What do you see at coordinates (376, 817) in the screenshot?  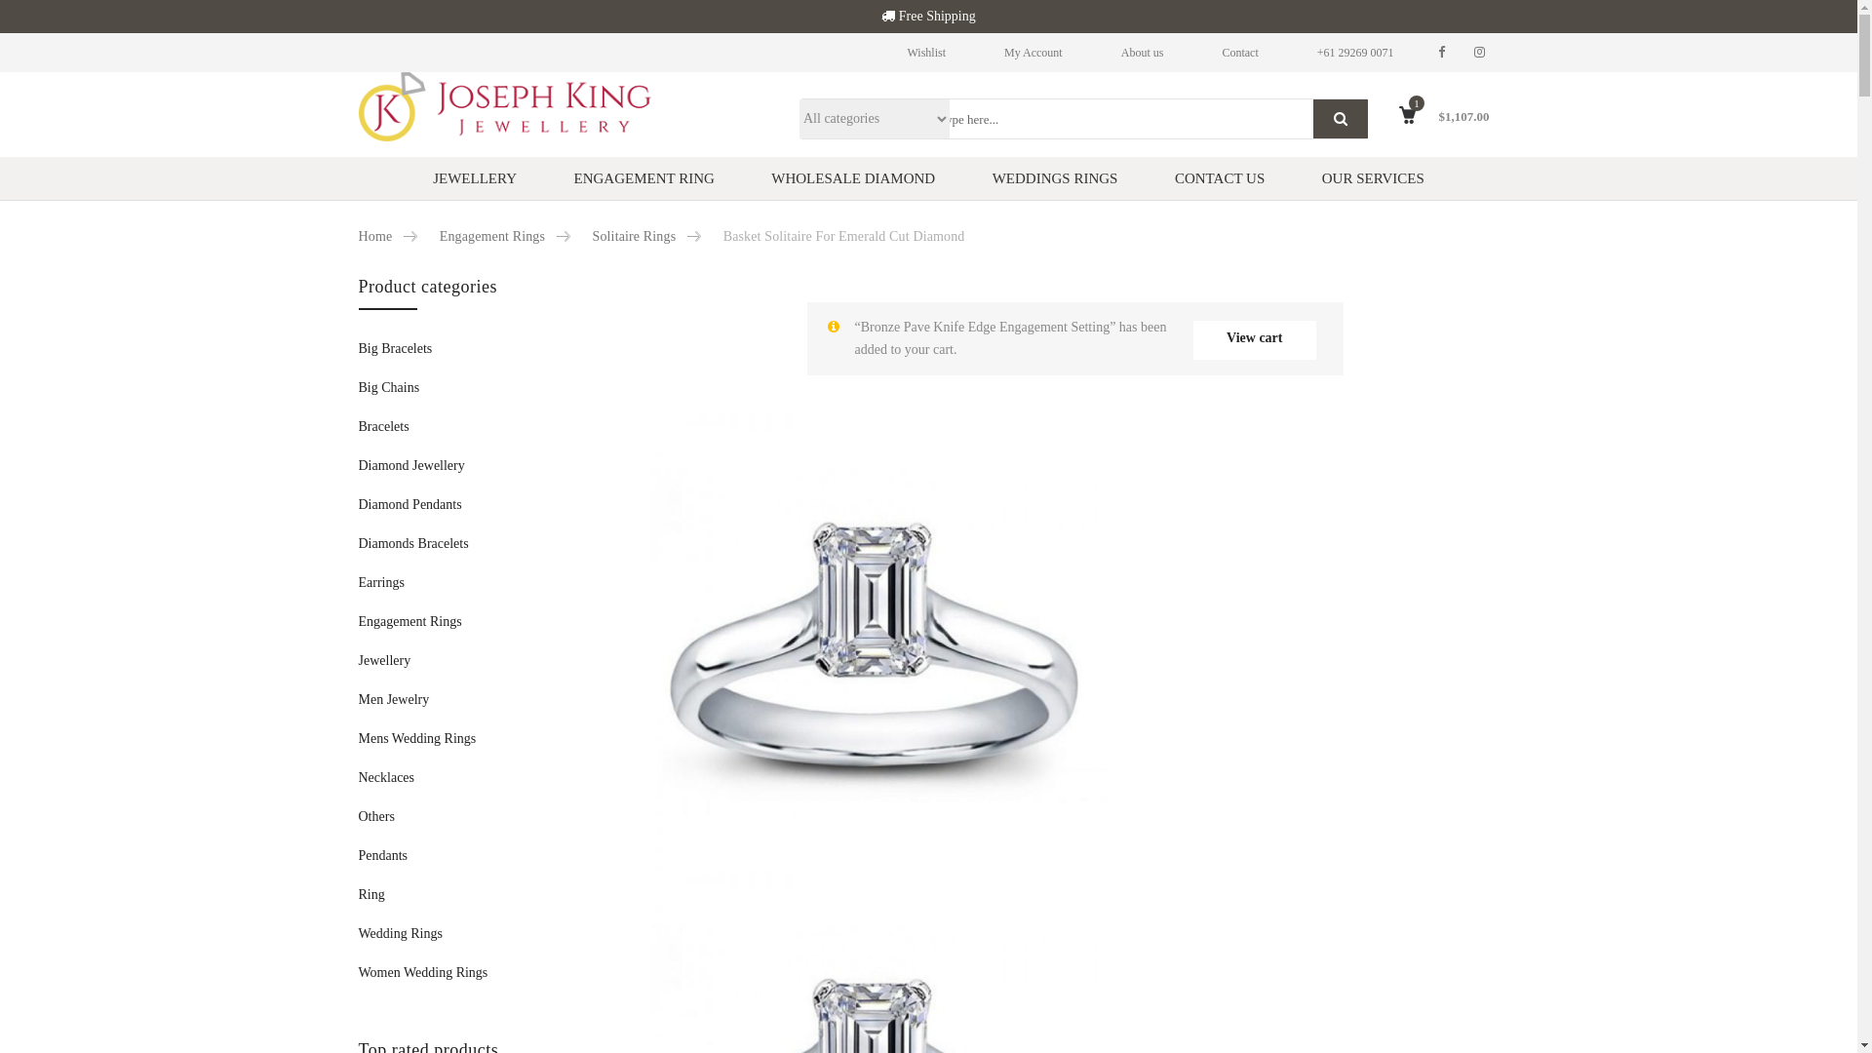 I see `Others` at bounding box center [376, 817].